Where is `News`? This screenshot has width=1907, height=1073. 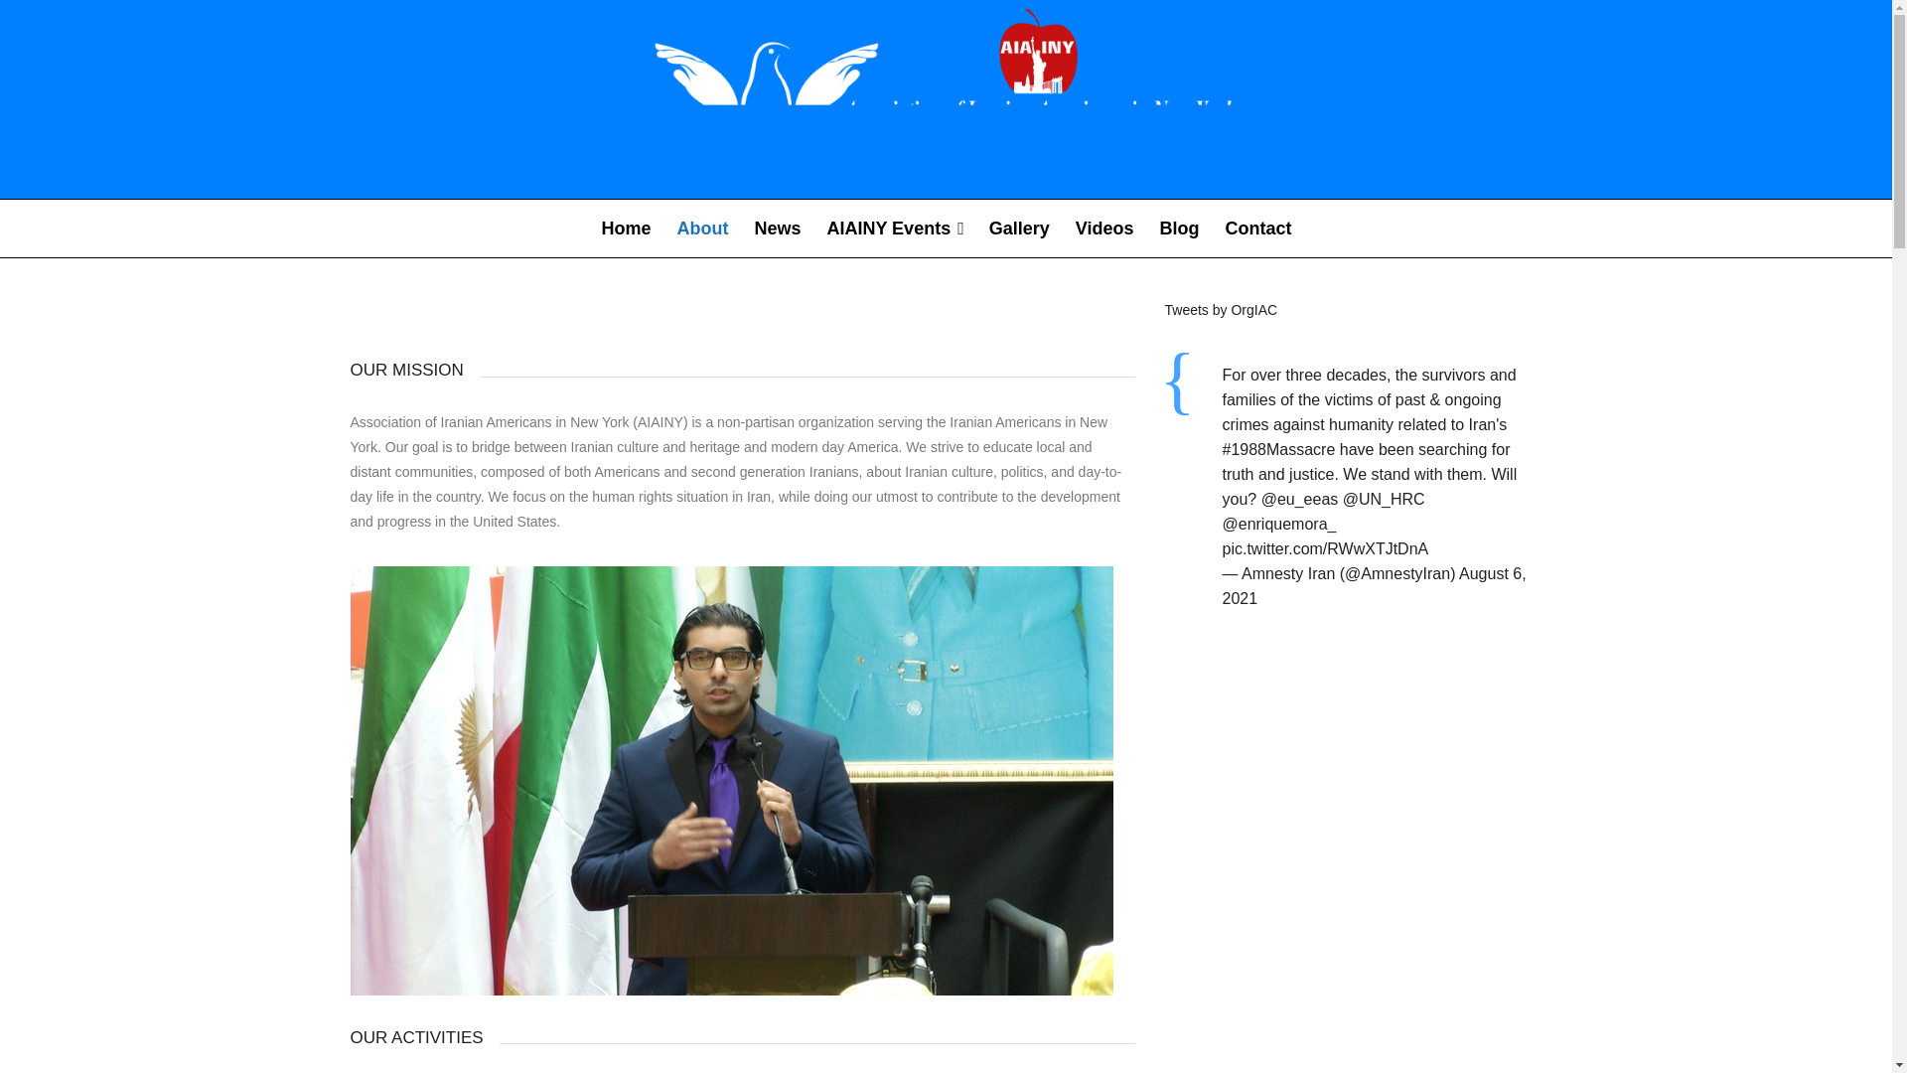 News is located at coordinates (777, 229).